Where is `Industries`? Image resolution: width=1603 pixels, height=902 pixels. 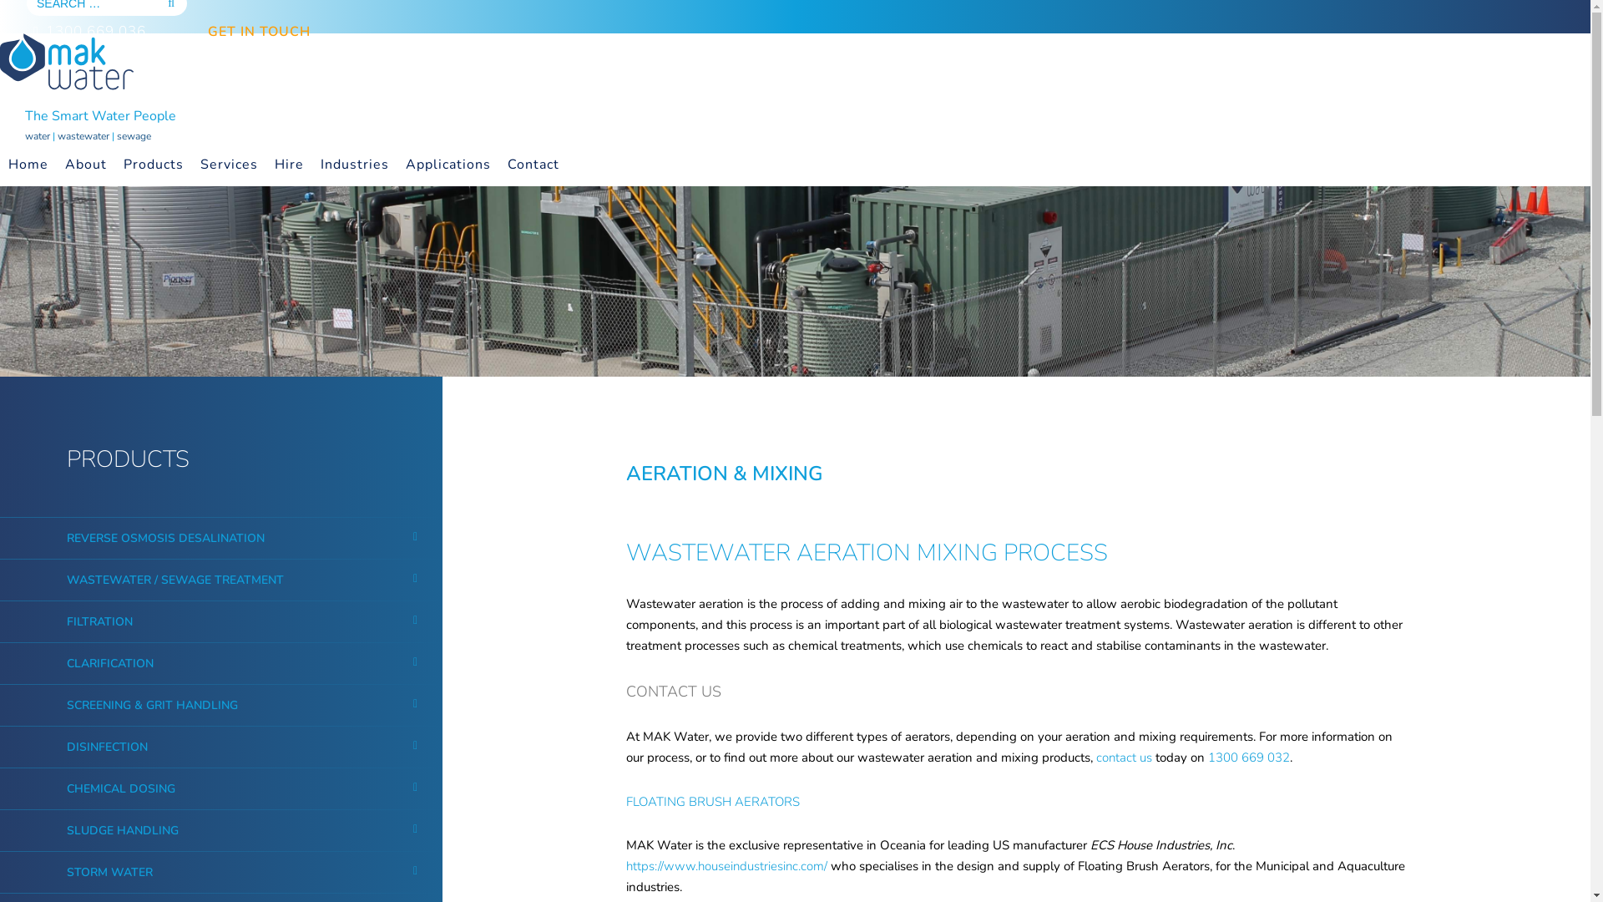 Industries is located at coordinates (355, 165).